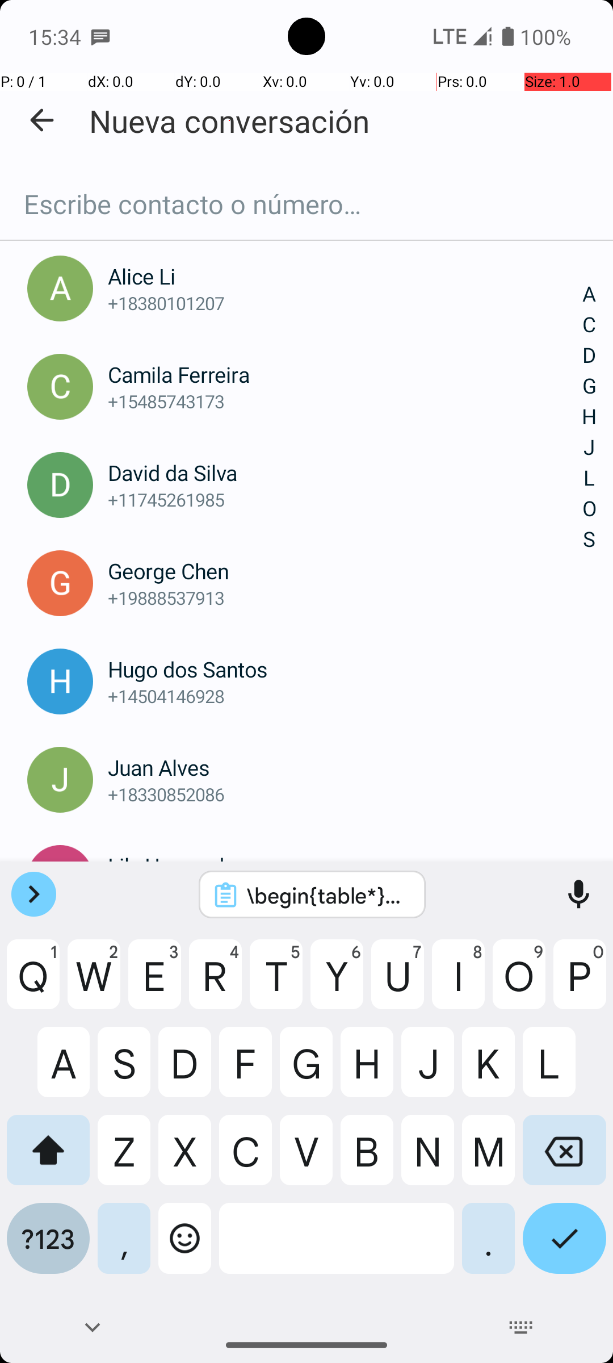 This screenshot has width=613, height=1363. I want to click on George Chen, so click(345, 571).